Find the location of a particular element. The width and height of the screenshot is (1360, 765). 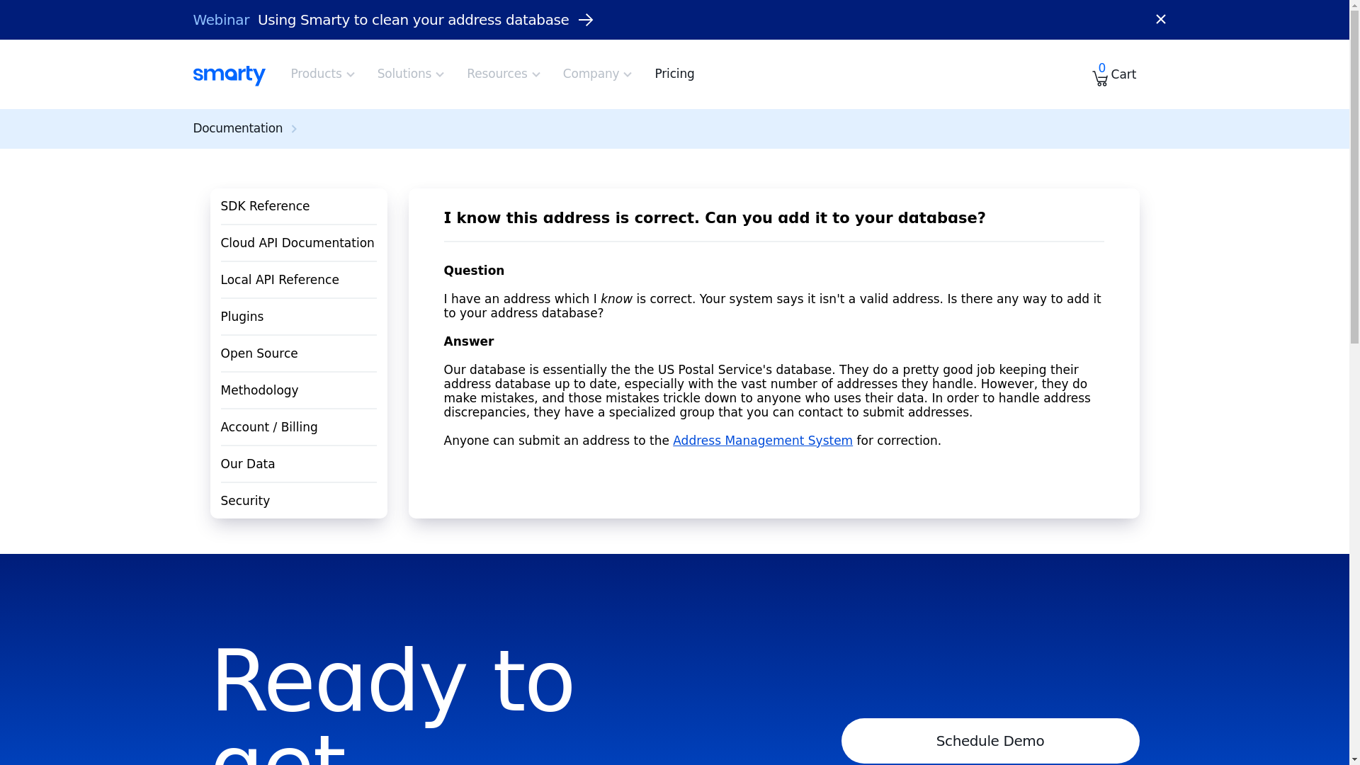

Resources is located at coordinates (504, 74).